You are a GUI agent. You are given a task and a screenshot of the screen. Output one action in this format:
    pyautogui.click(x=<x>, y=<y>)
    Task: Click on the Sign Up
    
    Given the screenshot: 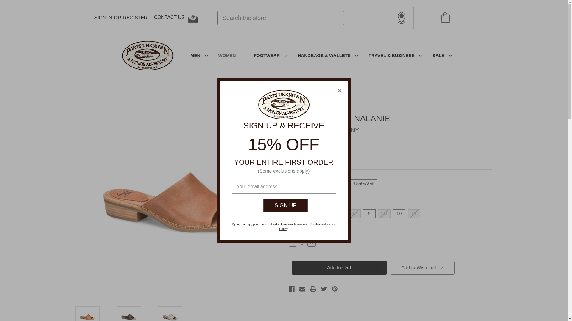 What is the action you would take?
    pyautogui.click(x=285, y=205)
    